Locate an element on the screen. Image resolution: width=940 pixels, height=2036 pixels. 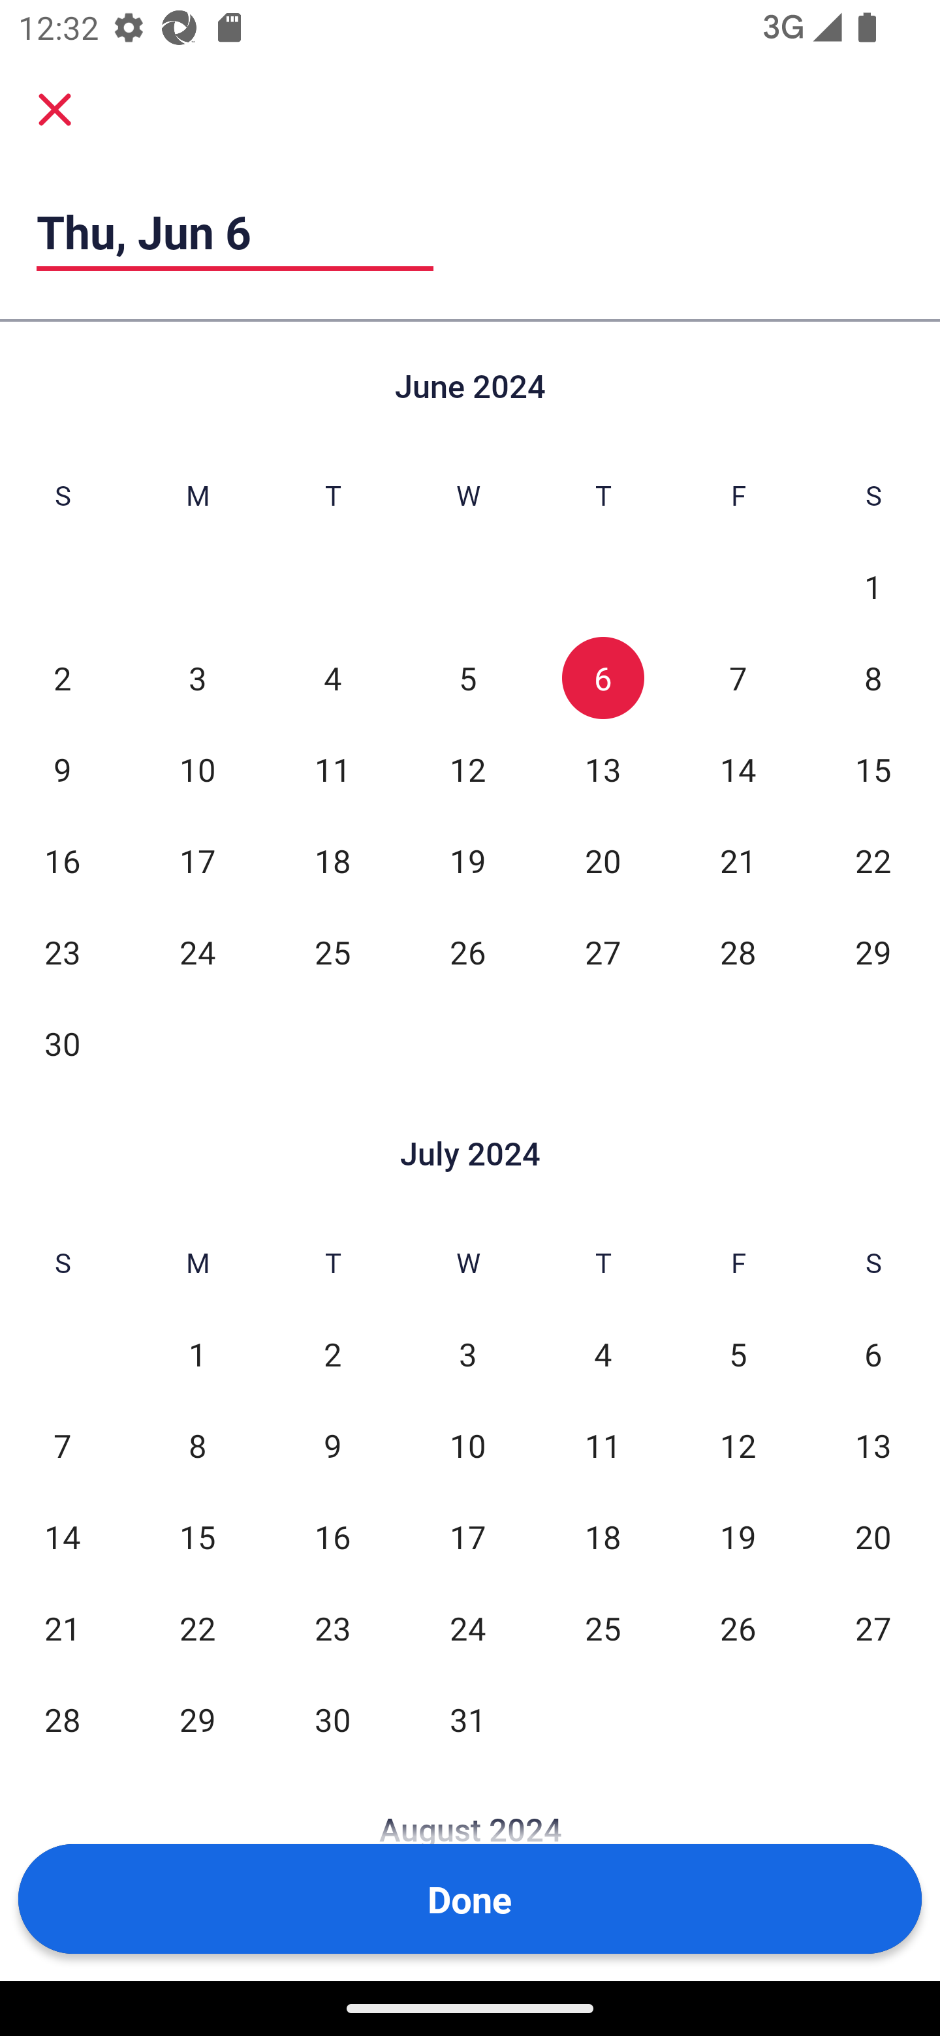
12 Wed, Jun 12, Not Selected is located at coordinates (467, 769).